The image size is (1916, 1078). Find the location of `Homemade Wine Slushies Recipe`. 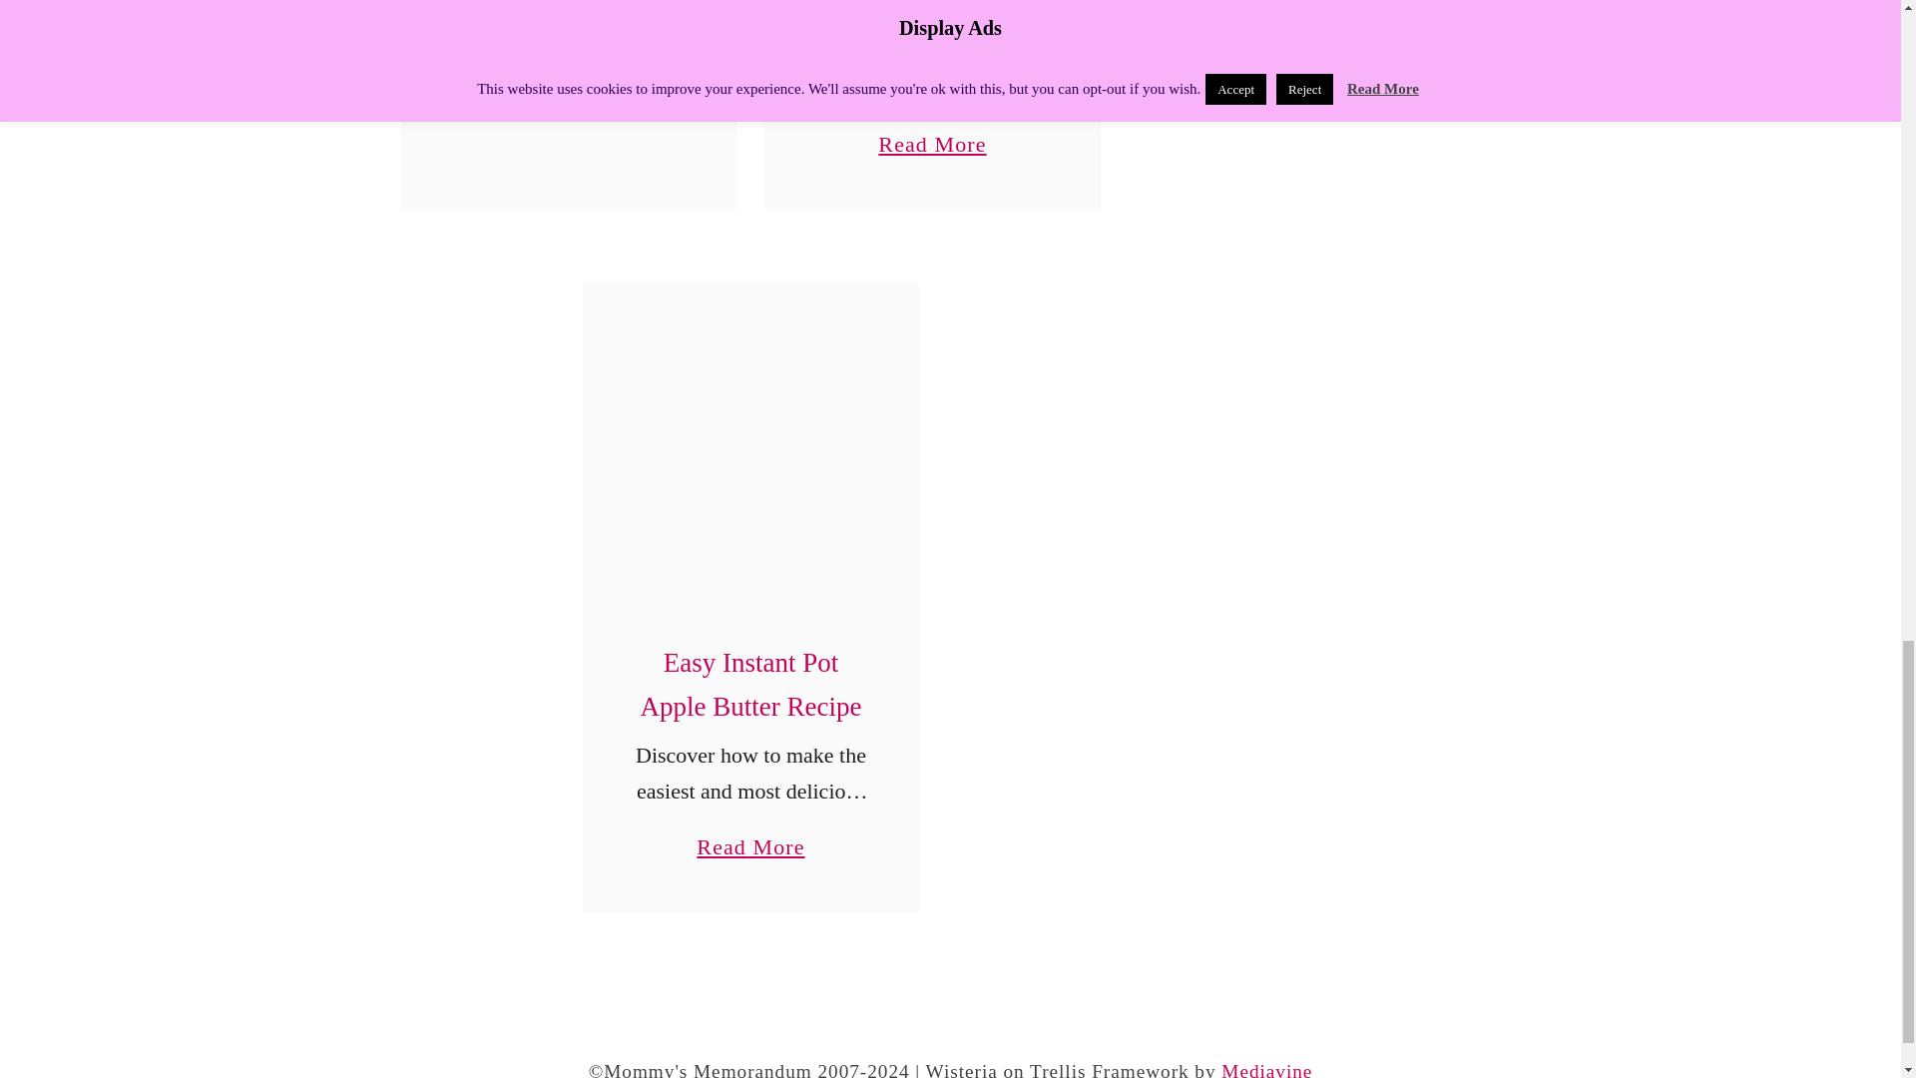

Homemade Wine Slushies Recipe is located at coordinates (750, 837).